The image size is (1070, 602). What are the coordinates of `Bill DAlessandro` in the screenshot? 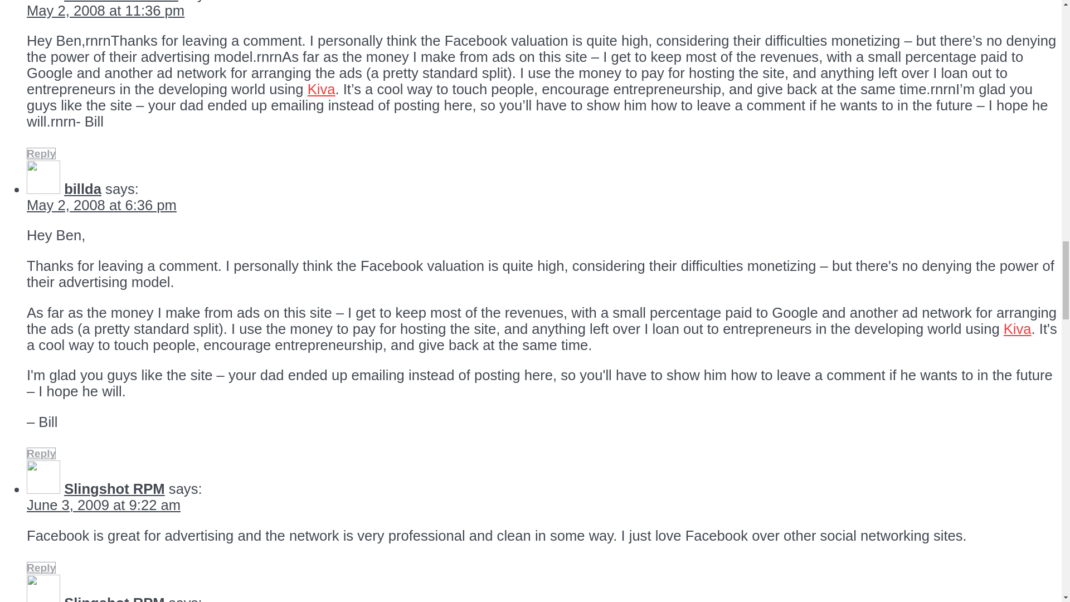 It's located at (121, 1).